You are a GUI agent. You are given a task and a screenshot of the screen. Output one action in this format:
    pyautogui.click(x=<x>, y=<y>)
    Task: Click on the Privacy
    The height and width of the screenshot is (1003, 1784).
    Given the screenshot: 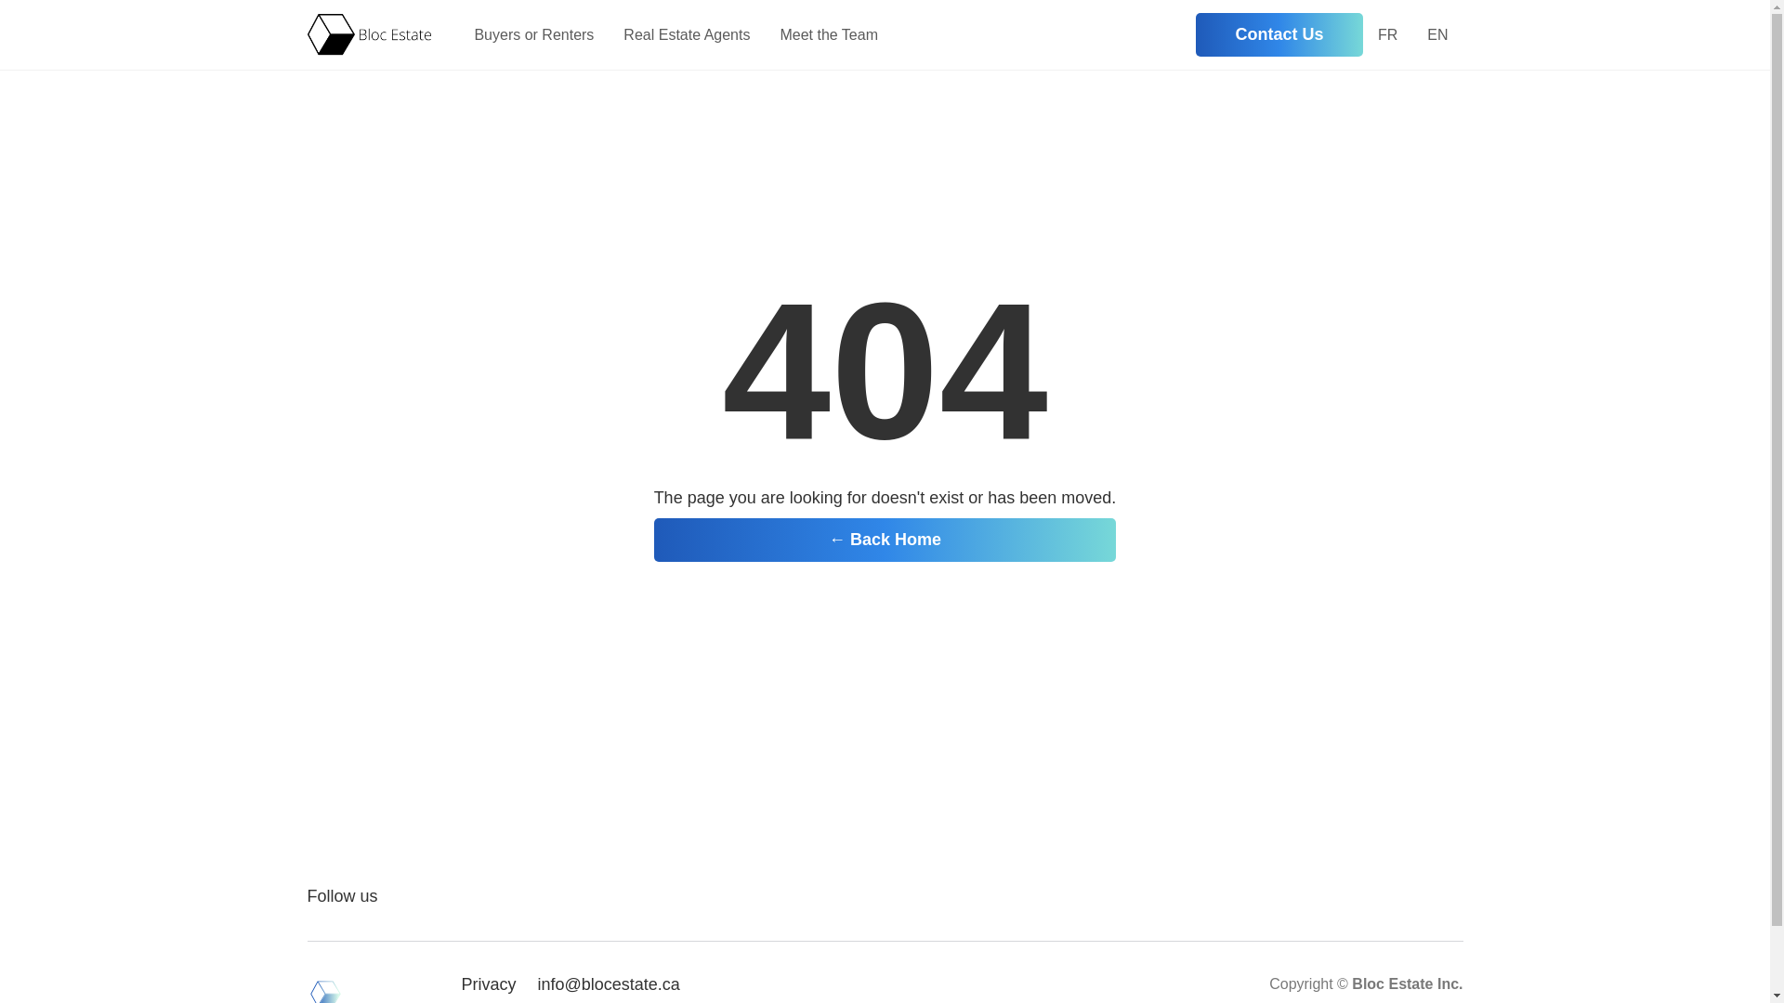 What is the action you would take?
    pyautogui.click(x=489, y=988)
    